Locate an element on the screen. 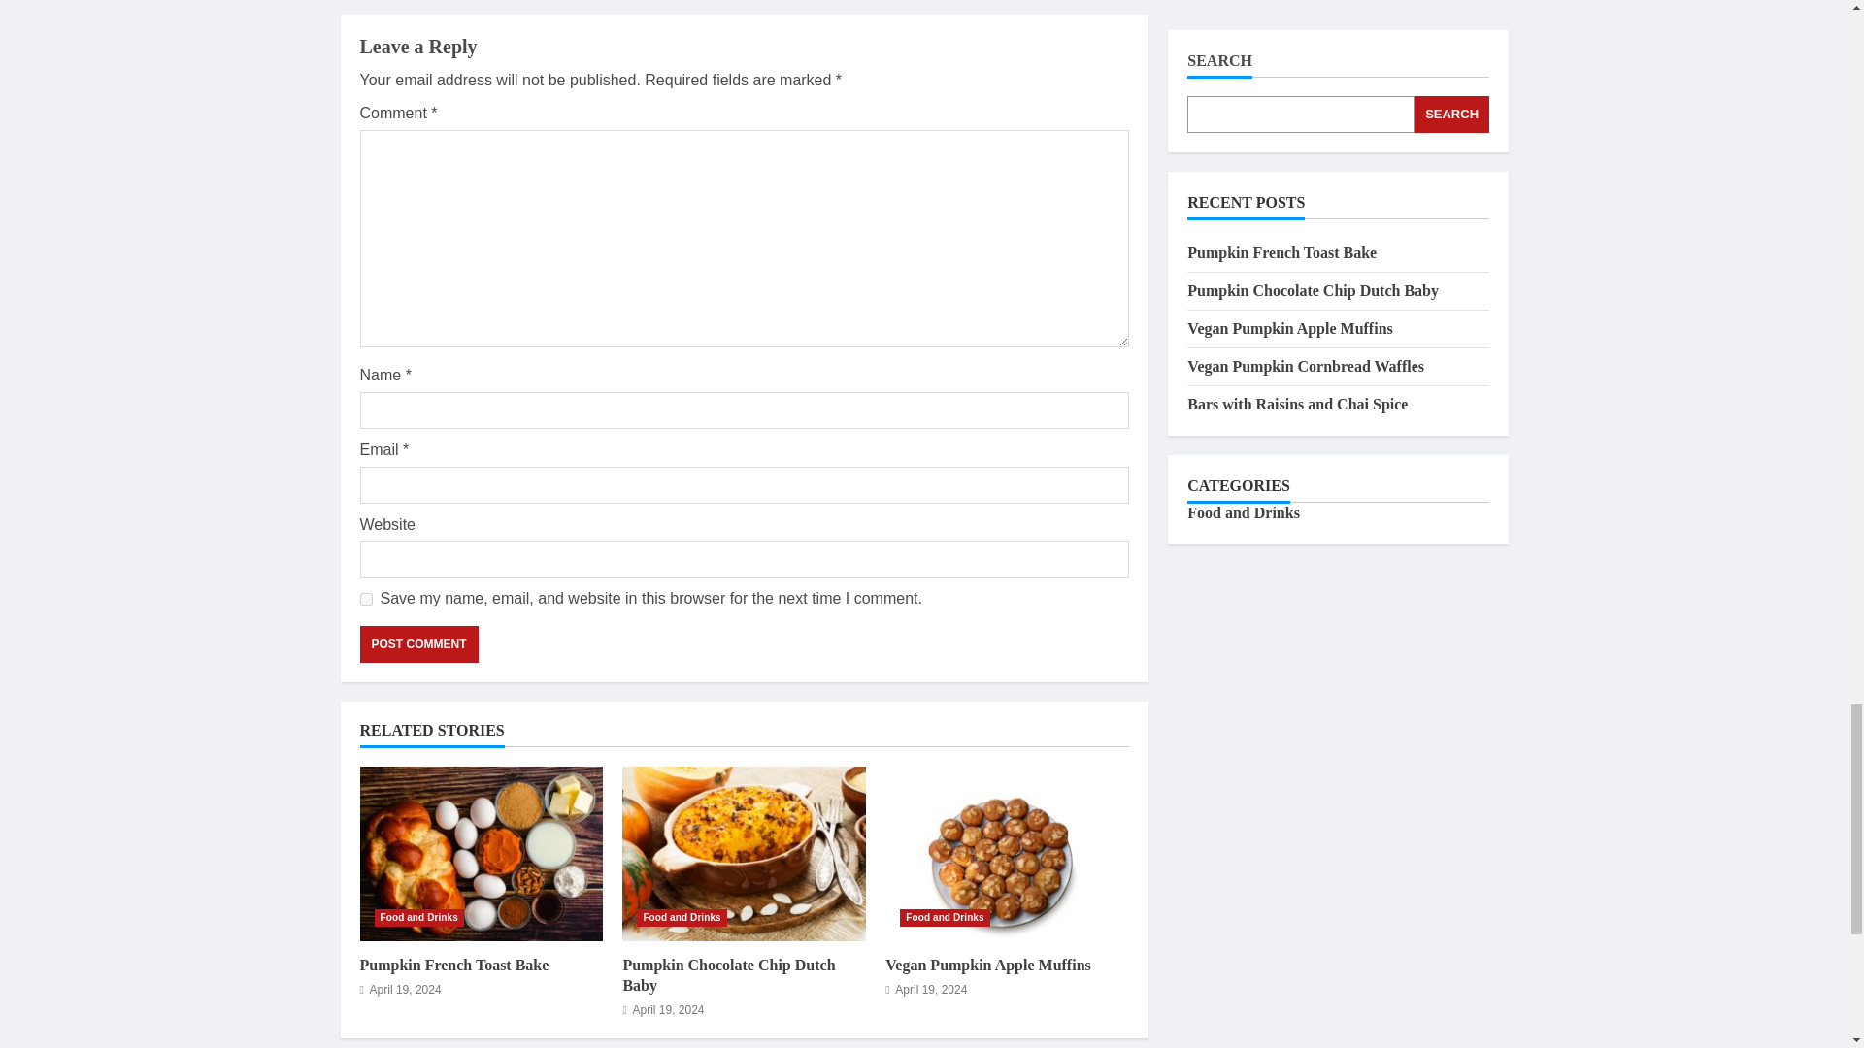  Post Comment is located at coordinates (417, 643).